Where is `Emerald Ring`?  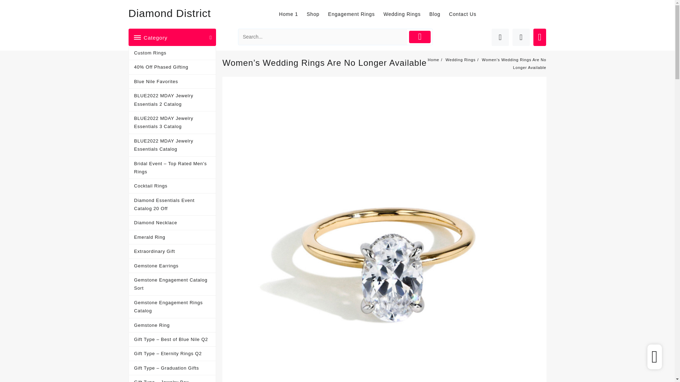
Emerald Ring is located at coordinates (172, 237).